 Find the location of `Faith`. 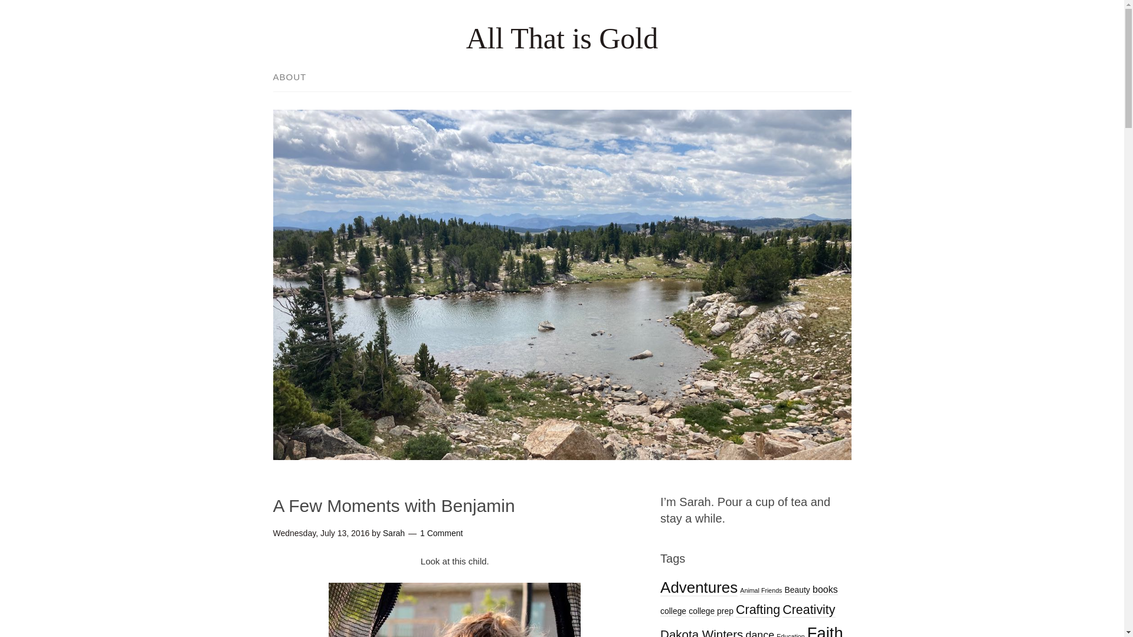

Faith is located at coordinates (825, 631).